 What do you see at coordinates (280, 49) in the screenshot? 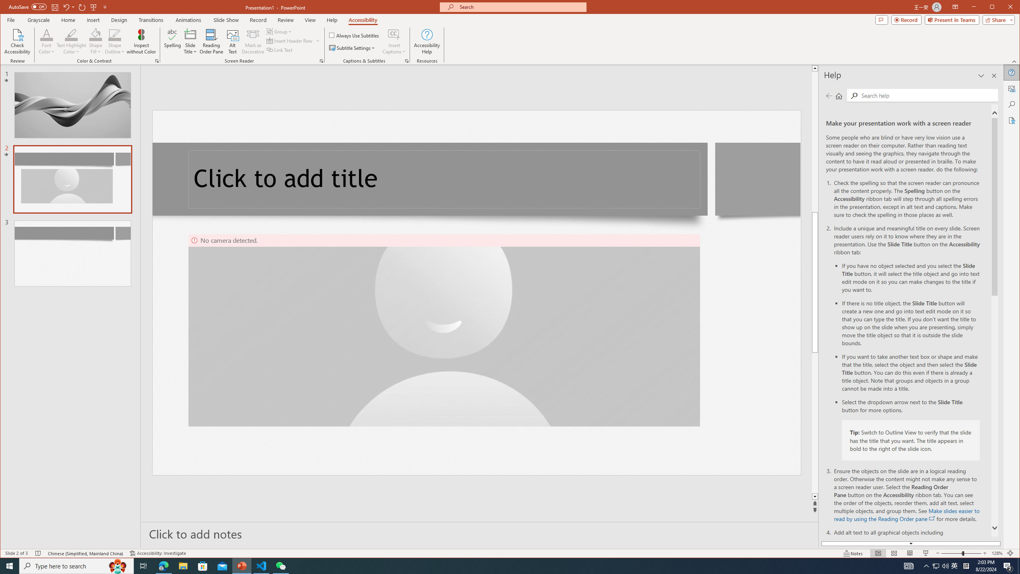
I see `Link Text` at bounding box center [280, 49].